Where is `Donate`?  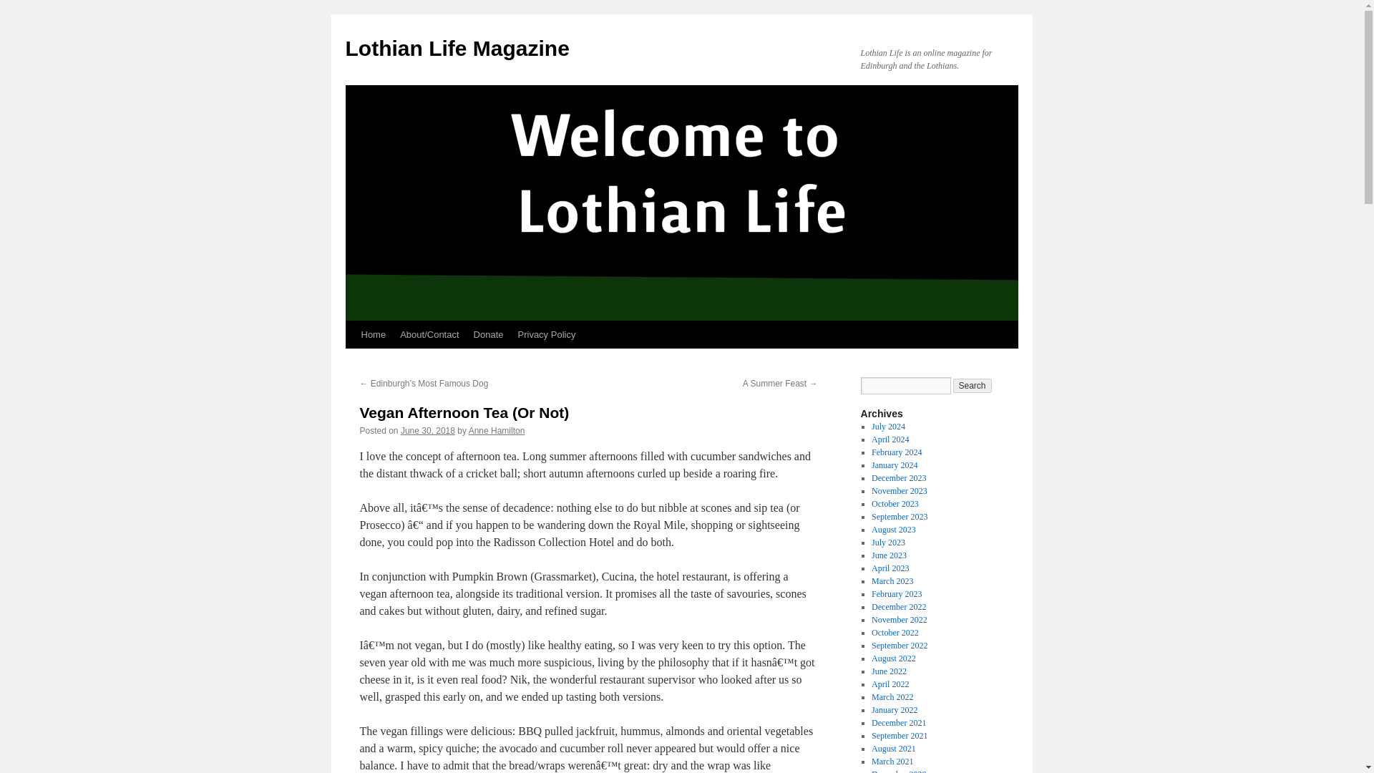 Donate is located at coordinates (489, 335).